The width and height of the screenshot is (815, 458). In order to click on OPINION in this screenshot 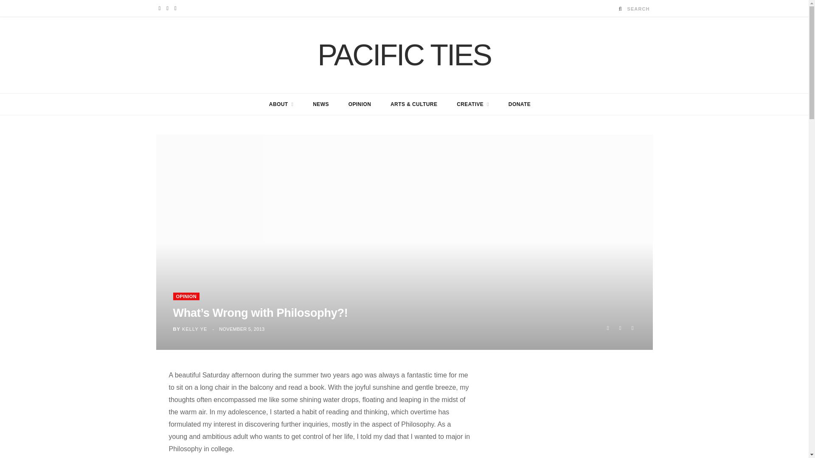, I will do `click(186, 296)`.